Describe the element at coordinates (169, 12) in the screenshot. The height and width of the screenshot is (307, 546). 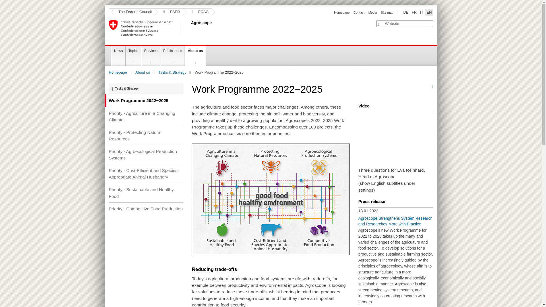
I see `EAER` at that location.